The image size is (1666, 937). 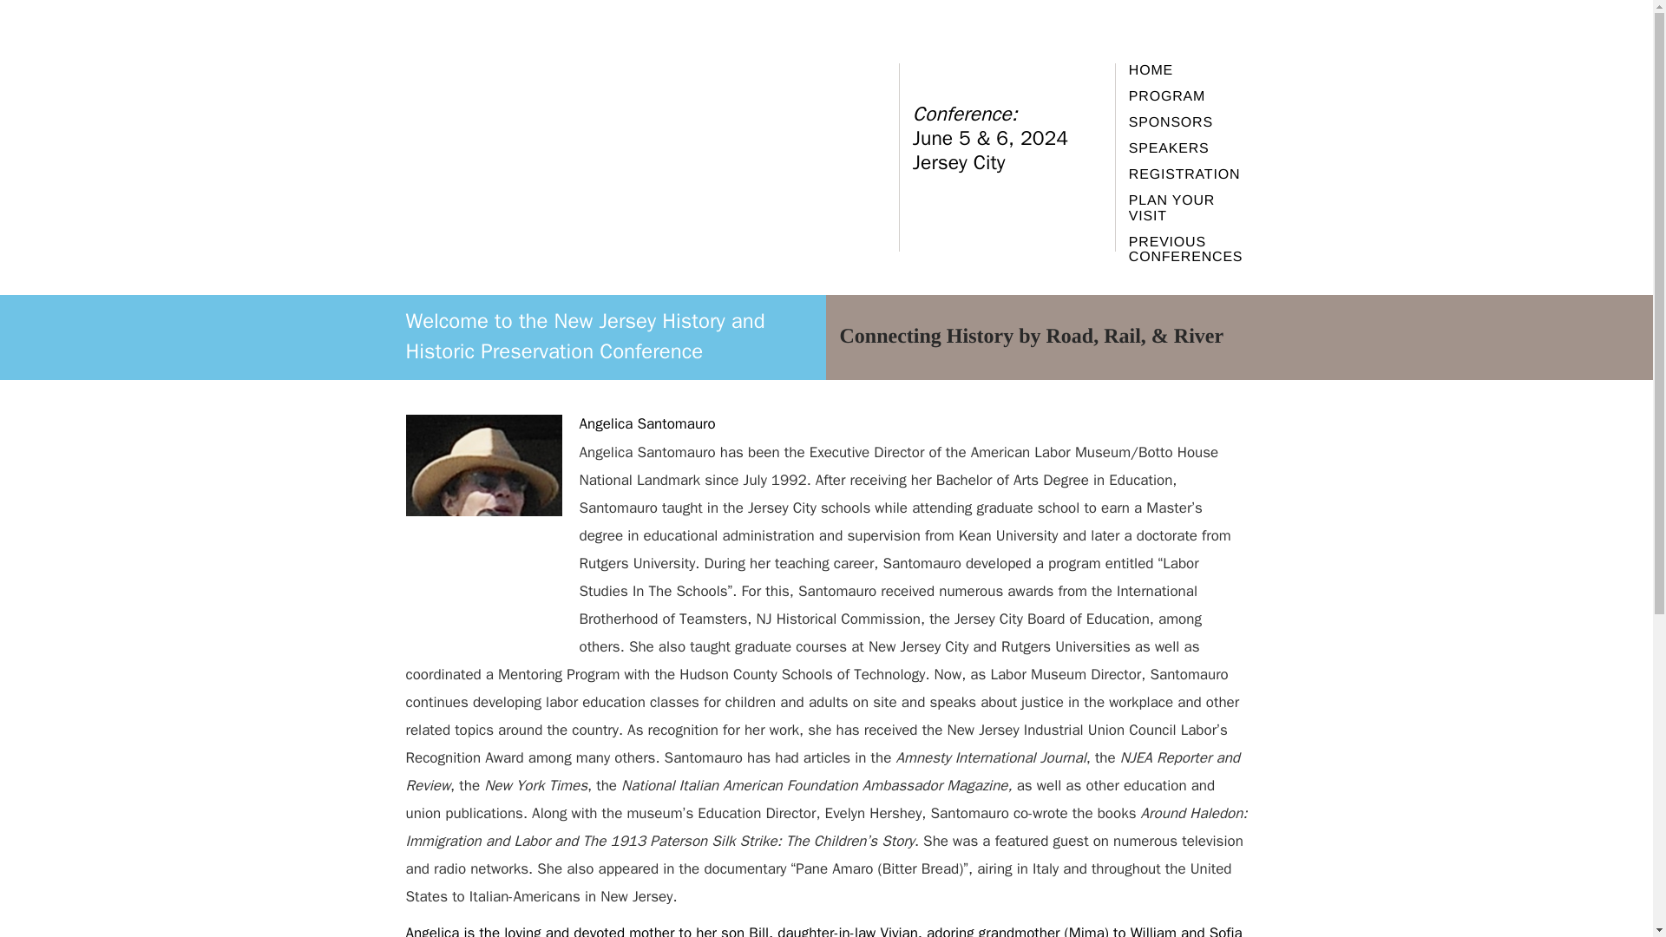 I want to click on HOME, so click(x=1189, y=71).